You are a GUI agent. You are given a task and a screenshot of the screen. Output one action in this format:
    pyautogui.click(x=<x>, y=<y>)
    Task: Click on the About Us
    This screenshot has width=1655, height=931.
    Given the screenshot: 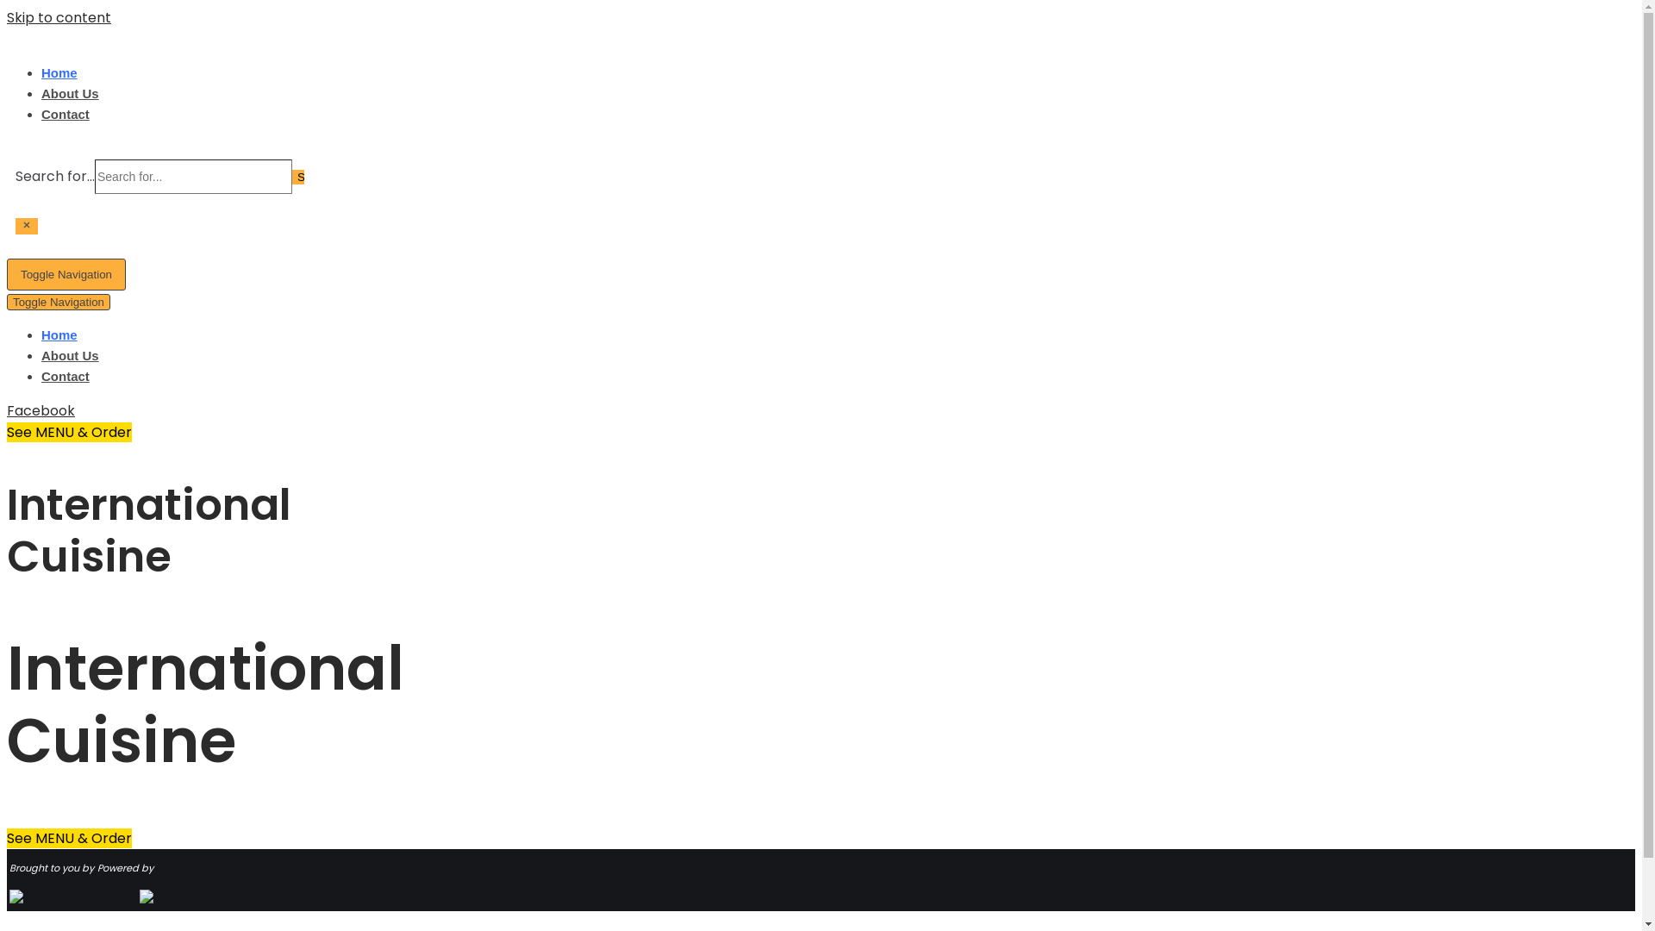 What is the action you would take?
    pyautogui.click(x=71, y=355)
    